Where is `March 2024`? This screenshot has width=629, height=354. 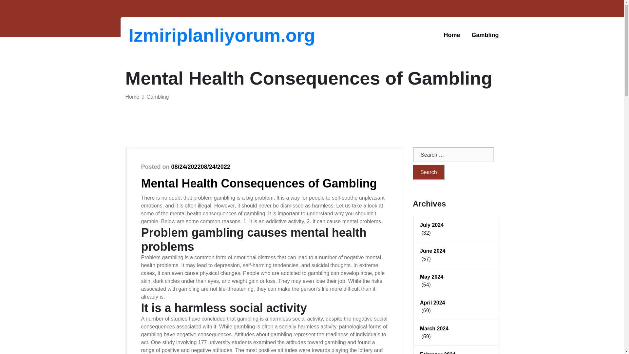
March 2024 is located at coordinates (456, 329).